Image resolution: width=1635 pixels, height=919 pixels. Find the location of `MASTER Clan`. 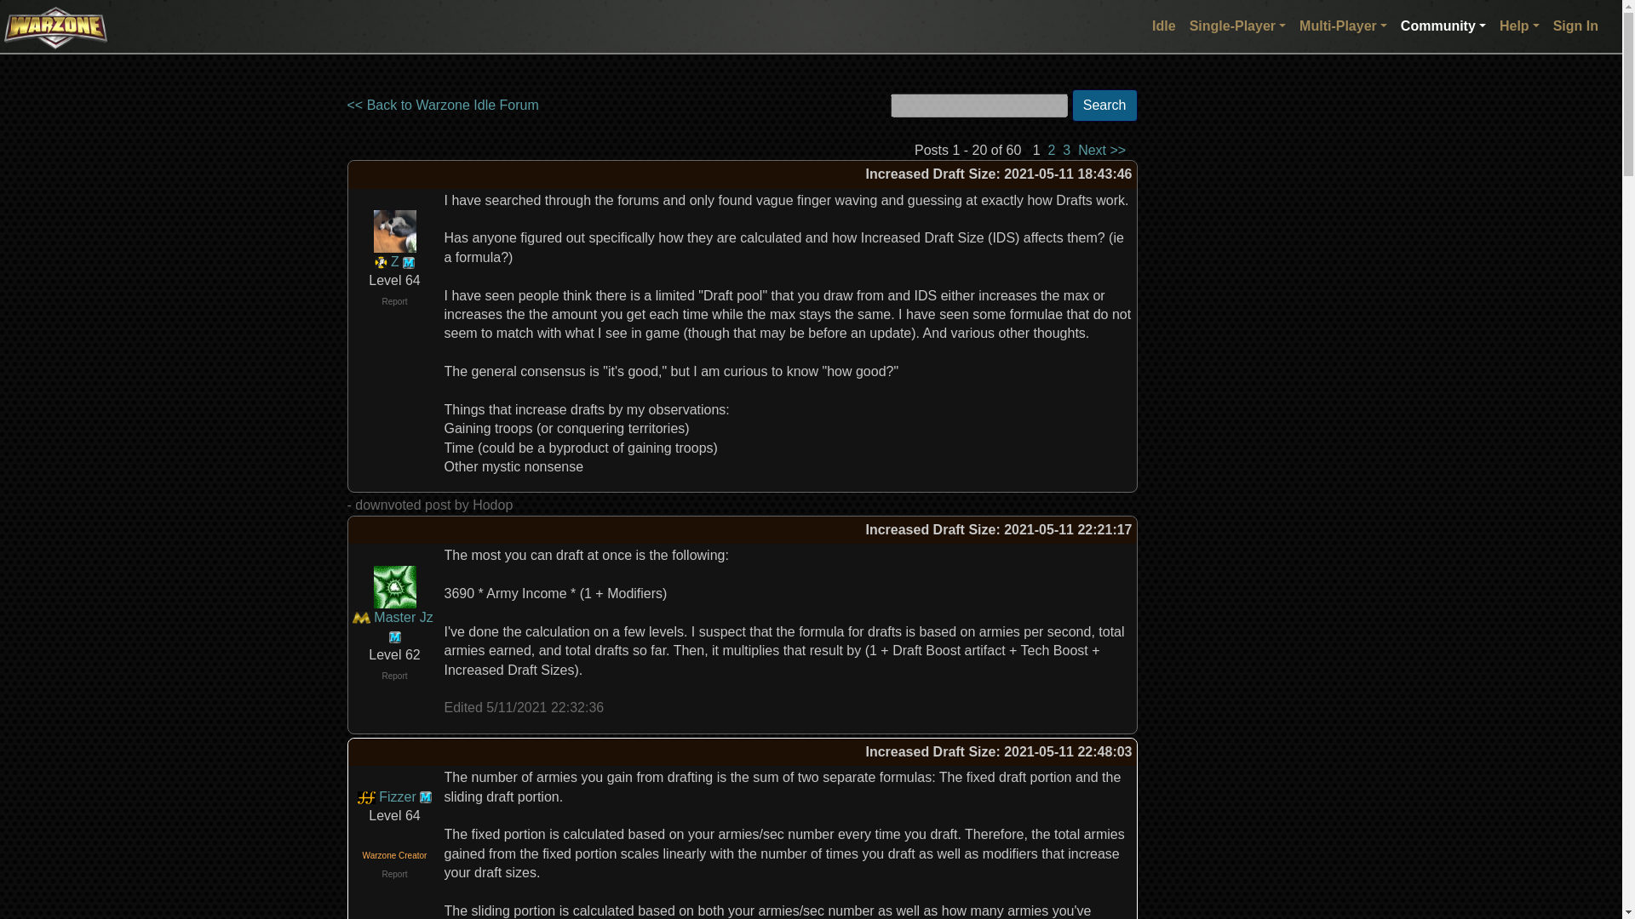

MASTER Clan is located at coordinates (361, 618).